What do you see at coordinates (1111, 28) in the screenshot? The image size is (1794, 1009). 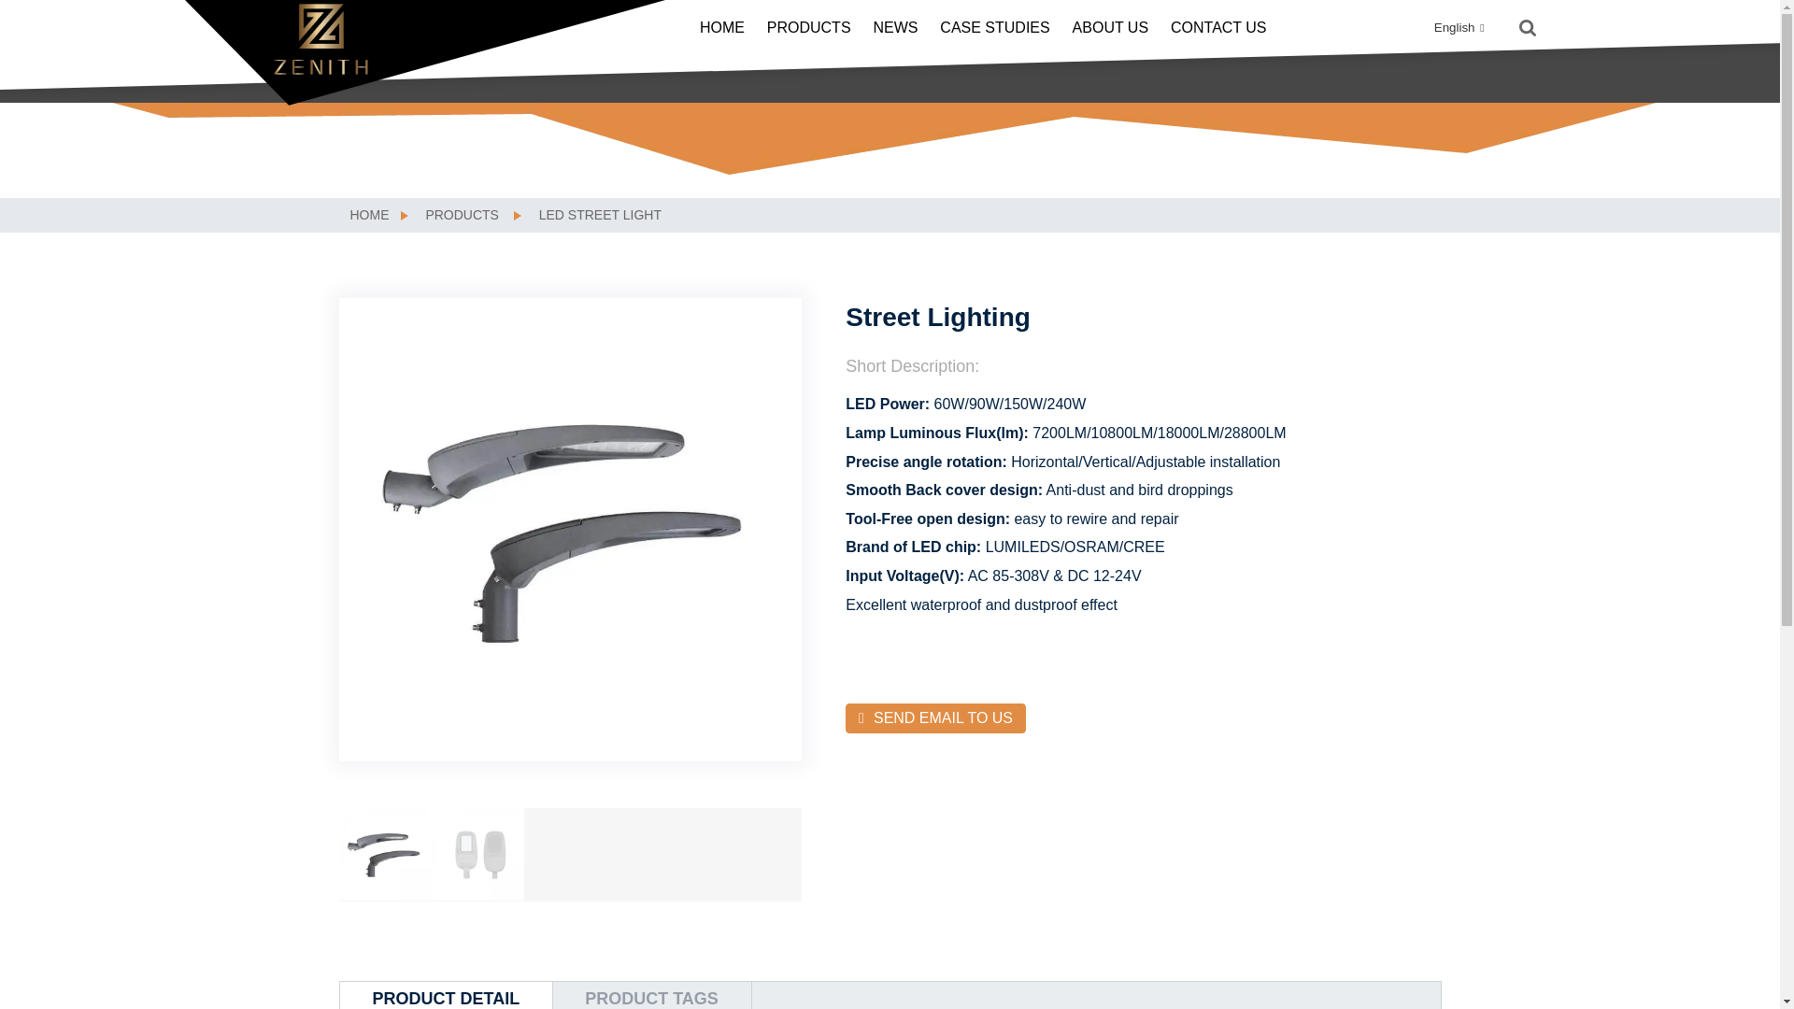 I see `ABOUT US` at bounding box center [1111, 28].